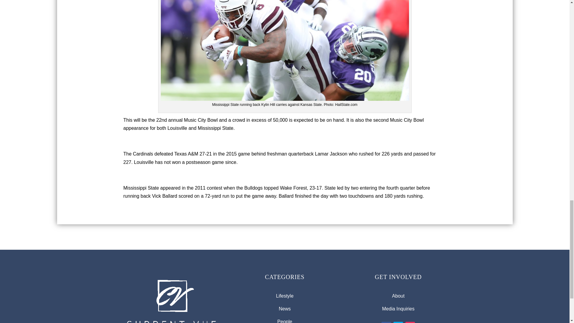 The height and width of the screenshot is (323, 574). Describe the element at coordinates (398, 309) in the screenshot. I see `Media Inquiries` at that location.